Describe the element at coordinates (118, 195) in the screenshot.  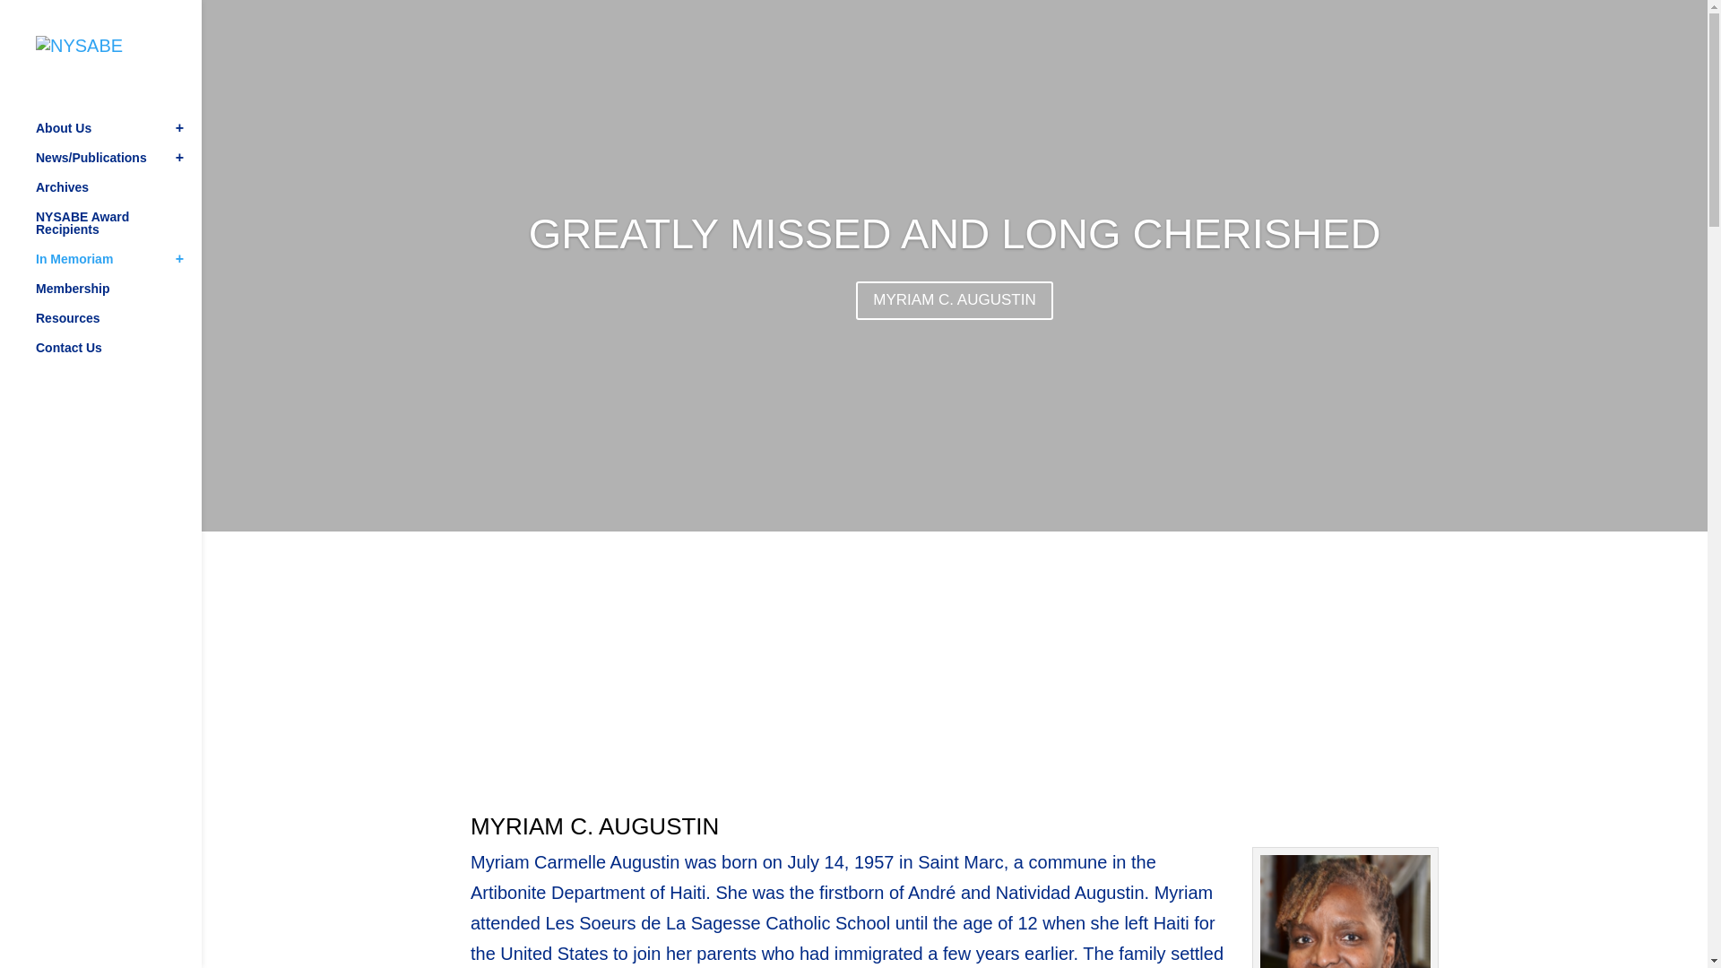
I see `Archives` at that location.